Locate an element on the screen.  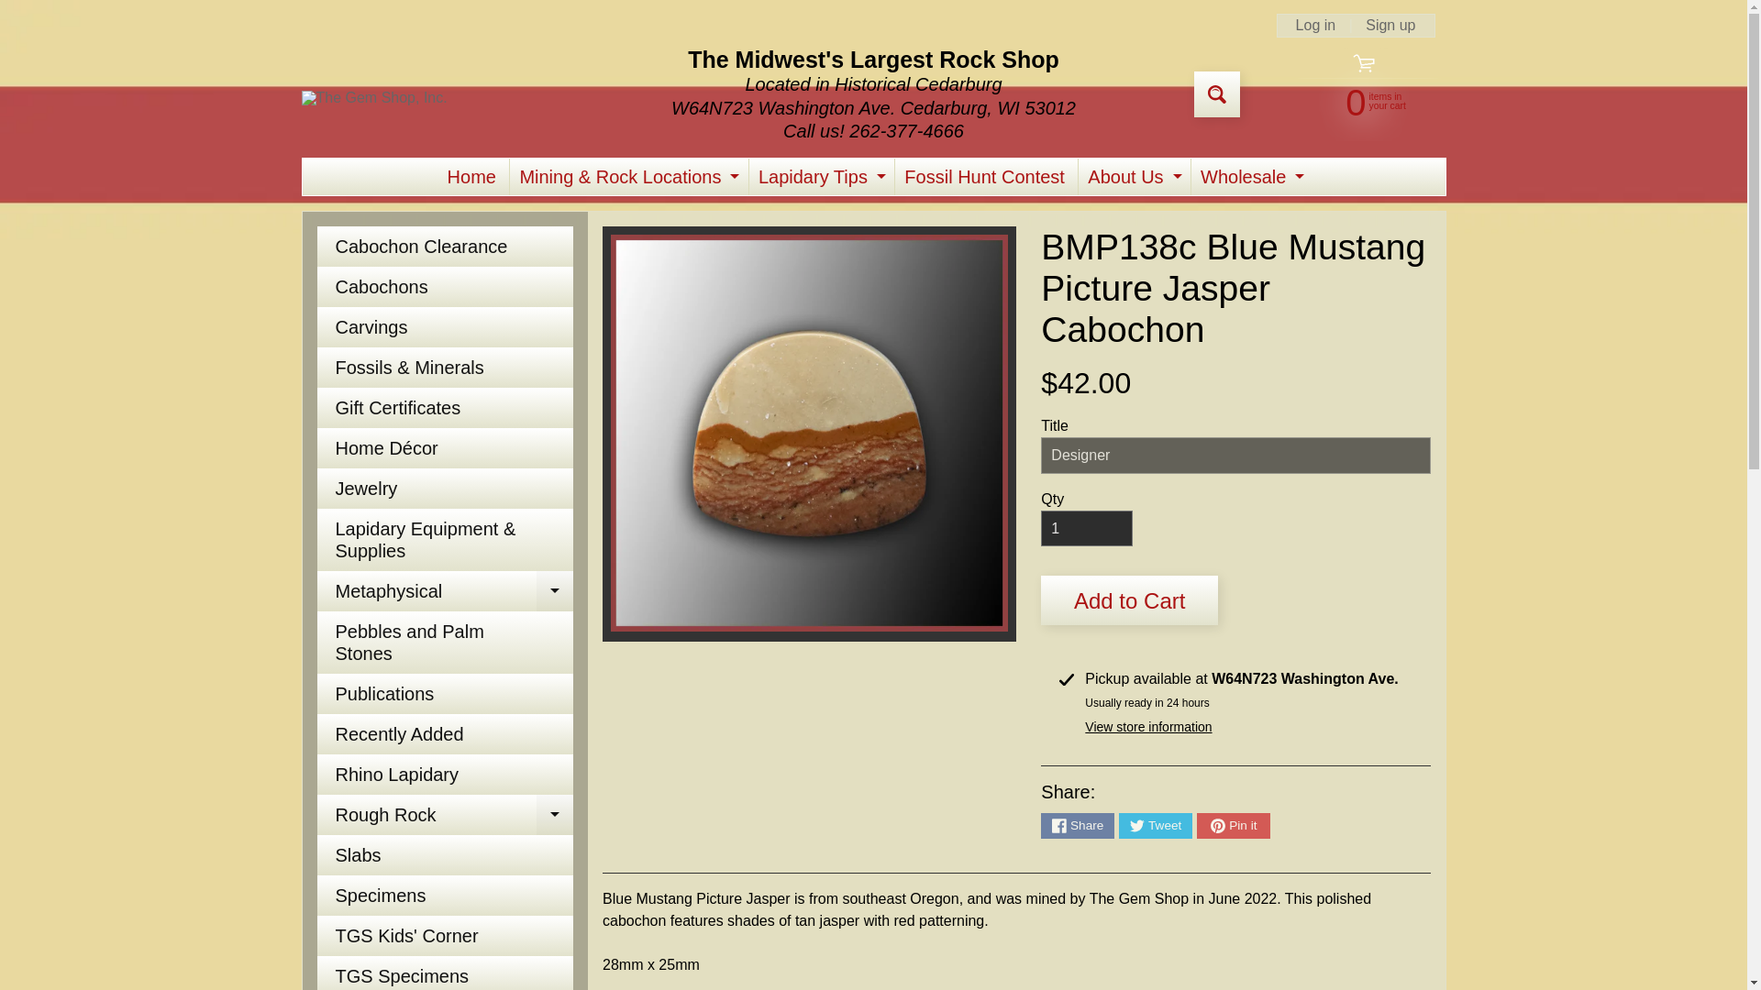
Tweet on Twitter is located at coordinates (374, 97).